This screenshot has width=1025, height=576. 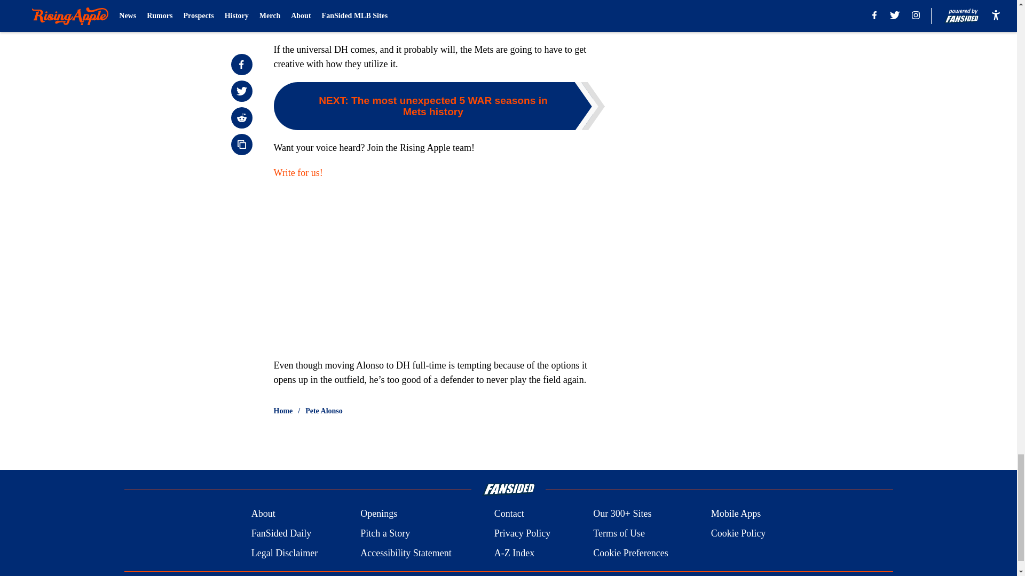 What do you see at coordinates (509, 514) in the screenshot?
I see `Contact` at bounding box center [509, 514].